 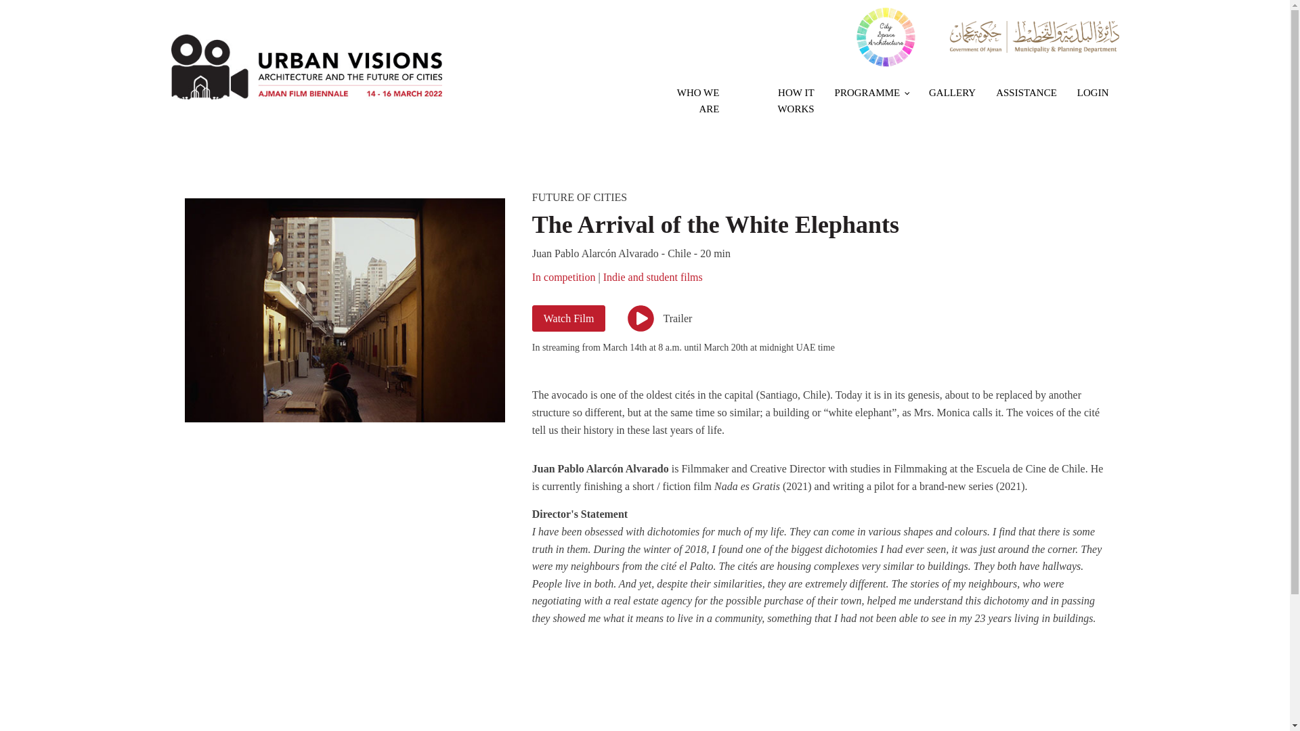 What do you see at coordinates (777, 100) in the screenshot?
I see `HOW IT WORKS` at bounding box center [777, 100].